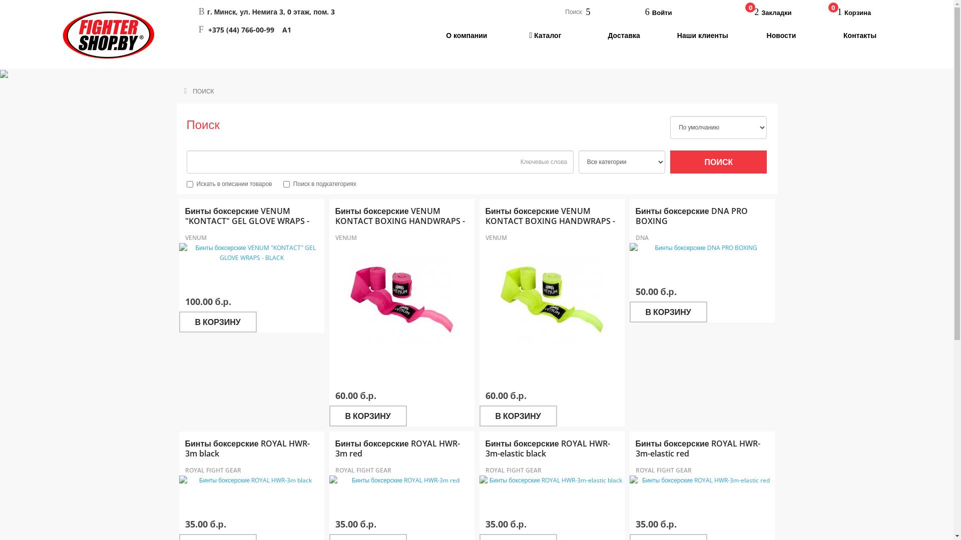 The height and width of the screenshot is (540, 961). What do you see at coordinates (363, 470) in the screenshot?
I see `ROYAL FIGHT GEAR` at bounding box center [363, 470].